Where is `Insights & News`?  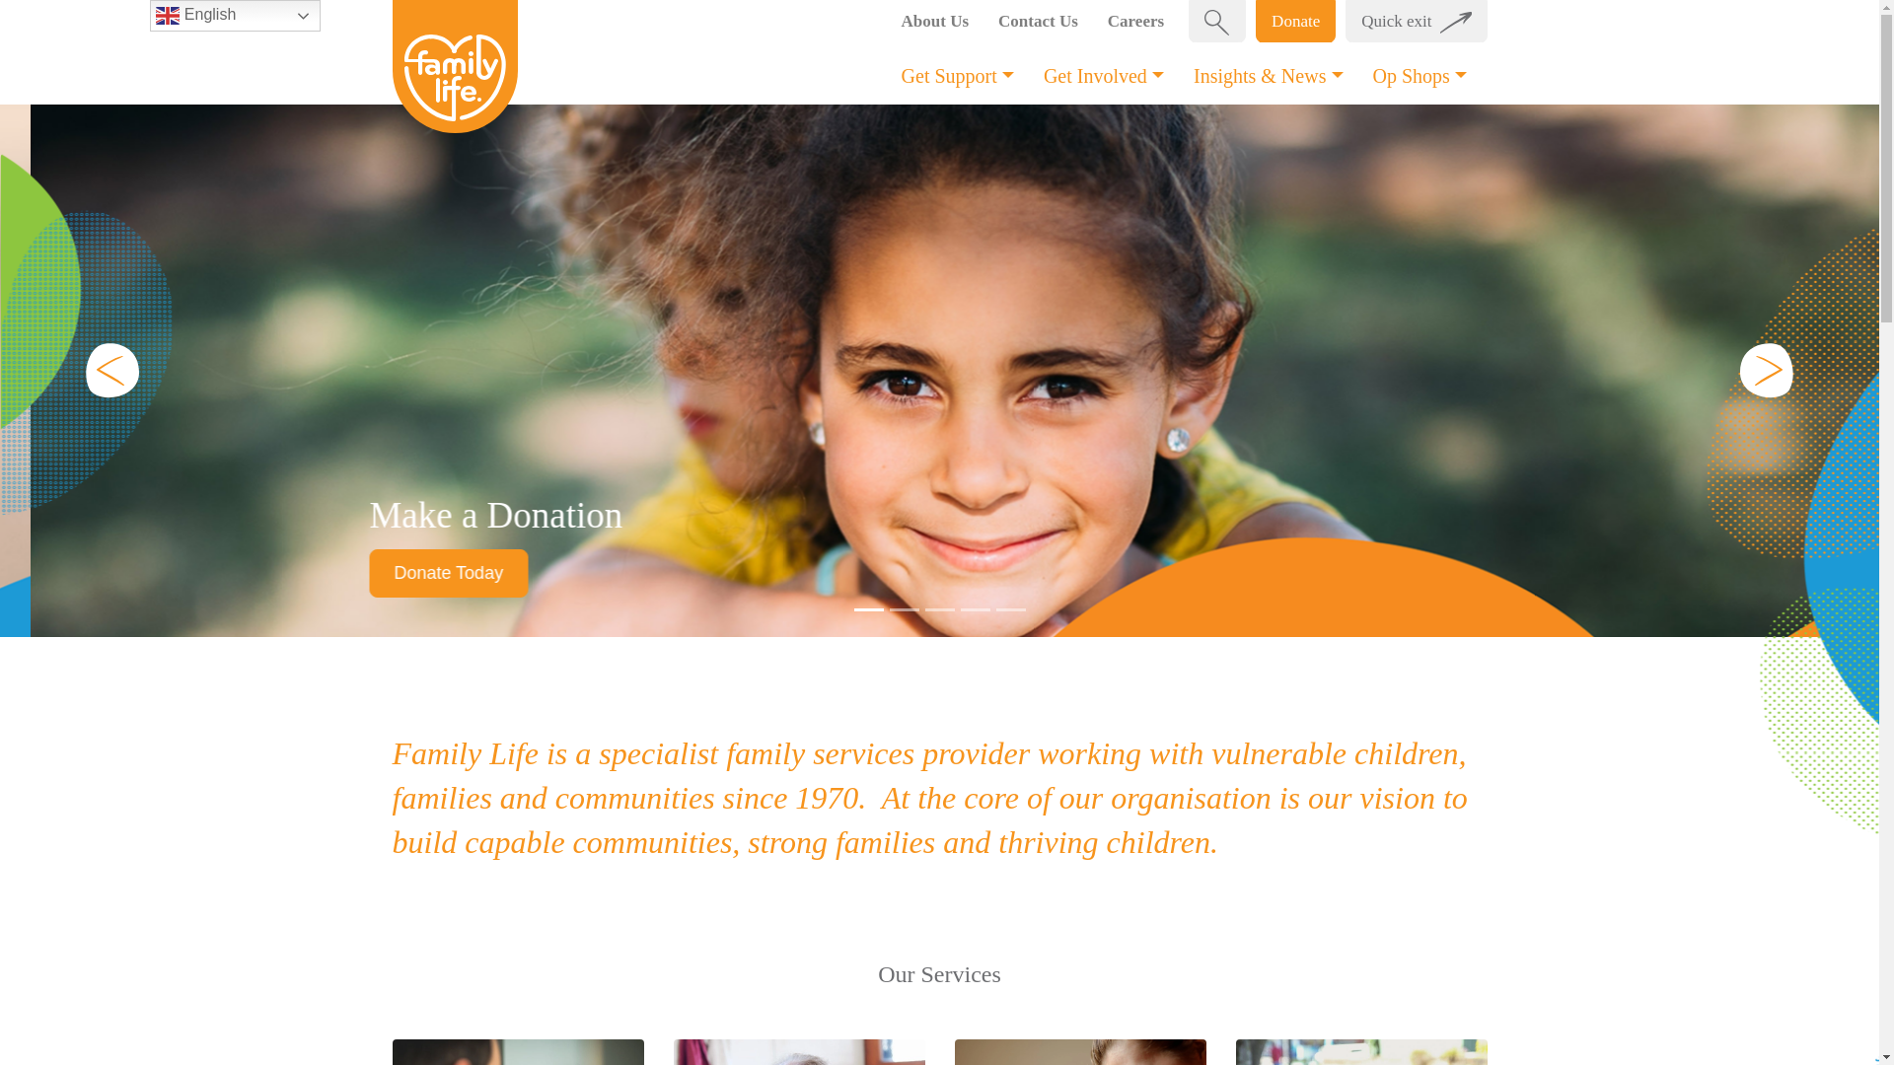 Insights & News is located at coordinates (1269, 76).